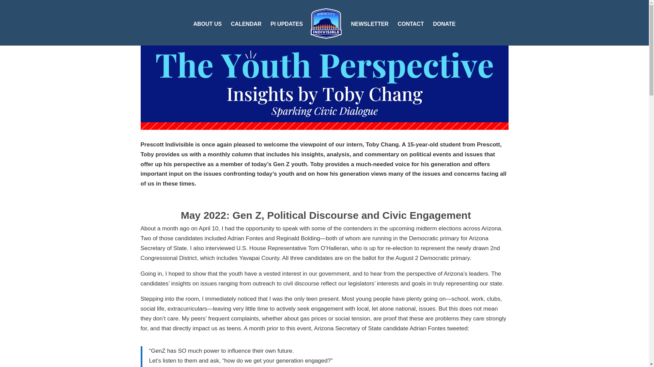 This screenshot has width=654, height=367. I want to click on PI UPDATES, so click(286, 33).